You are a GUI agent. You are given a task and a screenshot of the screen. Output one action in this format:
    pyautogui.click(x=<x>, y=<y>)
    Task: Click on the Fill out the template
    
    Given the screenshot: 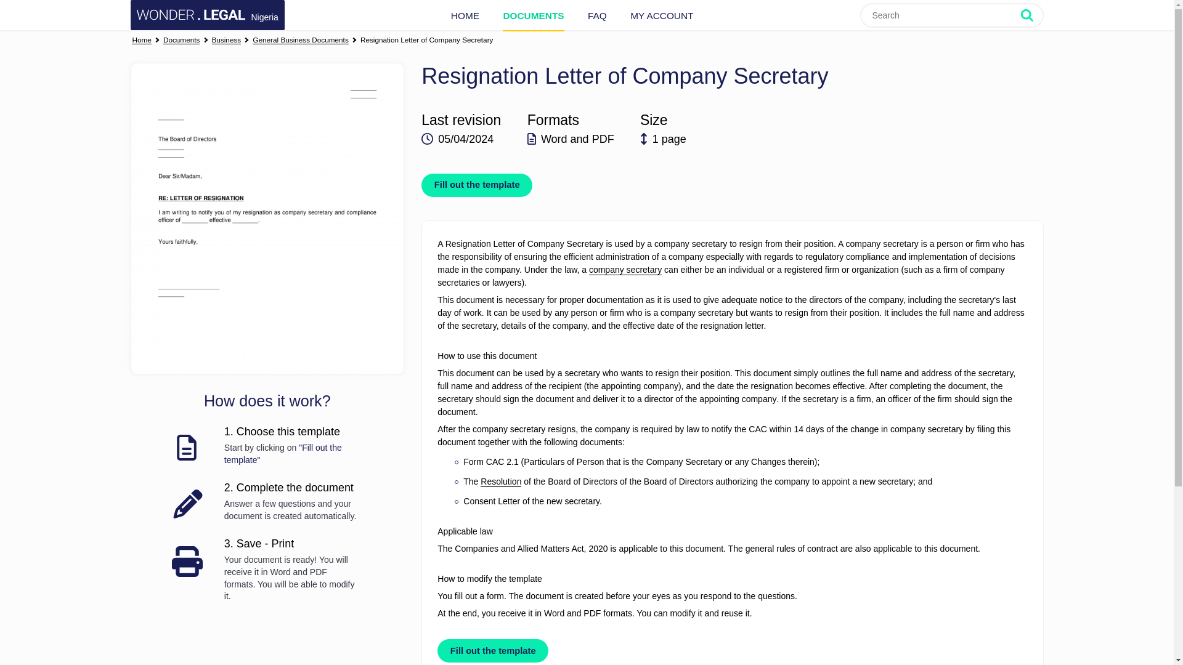 What is the action you would take?
    pyautogui.click(x=477, y=185)
    